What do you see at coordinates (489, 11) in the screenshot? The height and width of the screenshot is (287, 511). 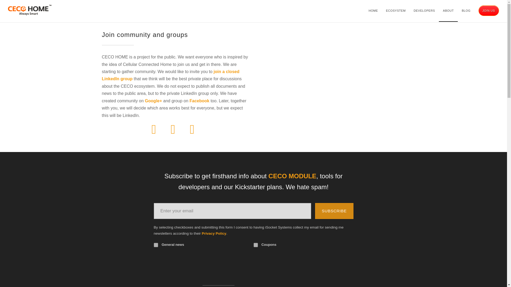 I see `JOIN US` at bounding box center [489, 11].